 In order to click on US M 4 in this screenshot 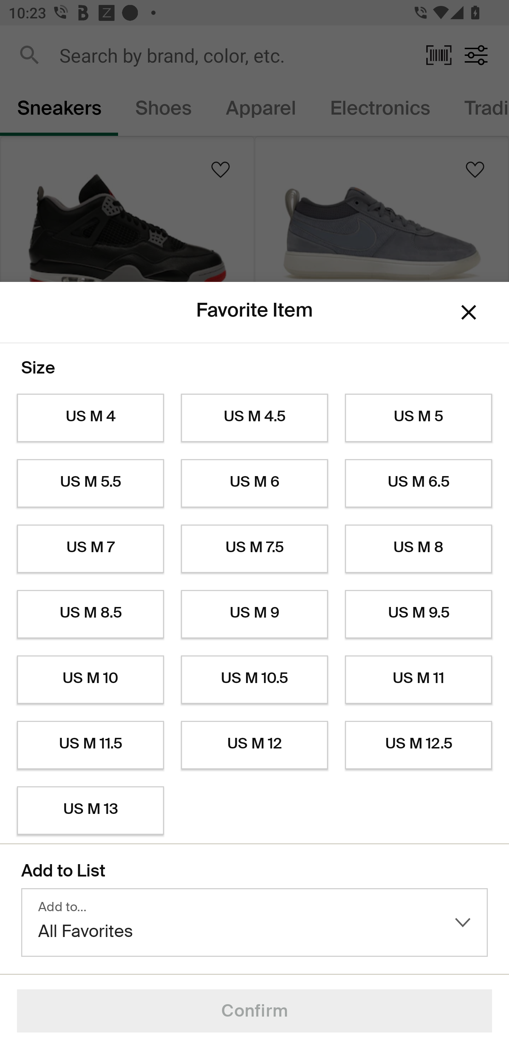, I will do `click(90, 418)`.